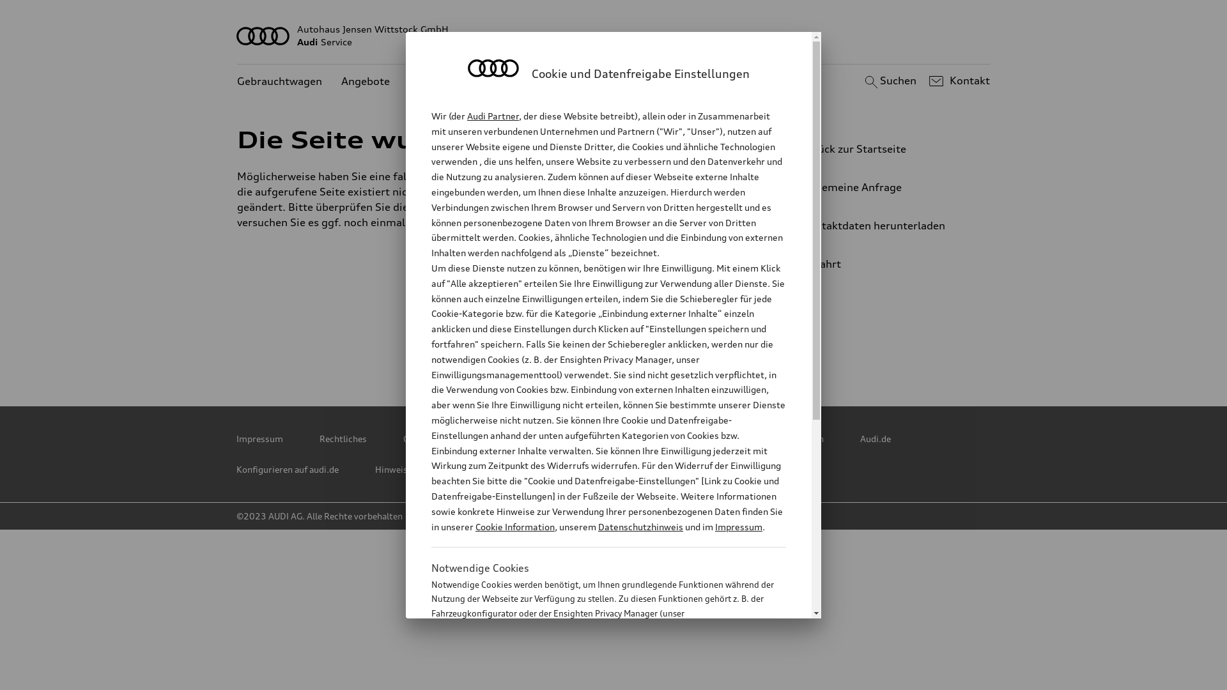 Image resolution: width=1227 pixels, height=690 pixels. What do you see at coordinates (640, 526) in the screenshot?
I see `Datenschutzhinweis` at bounding box center [640, 526].